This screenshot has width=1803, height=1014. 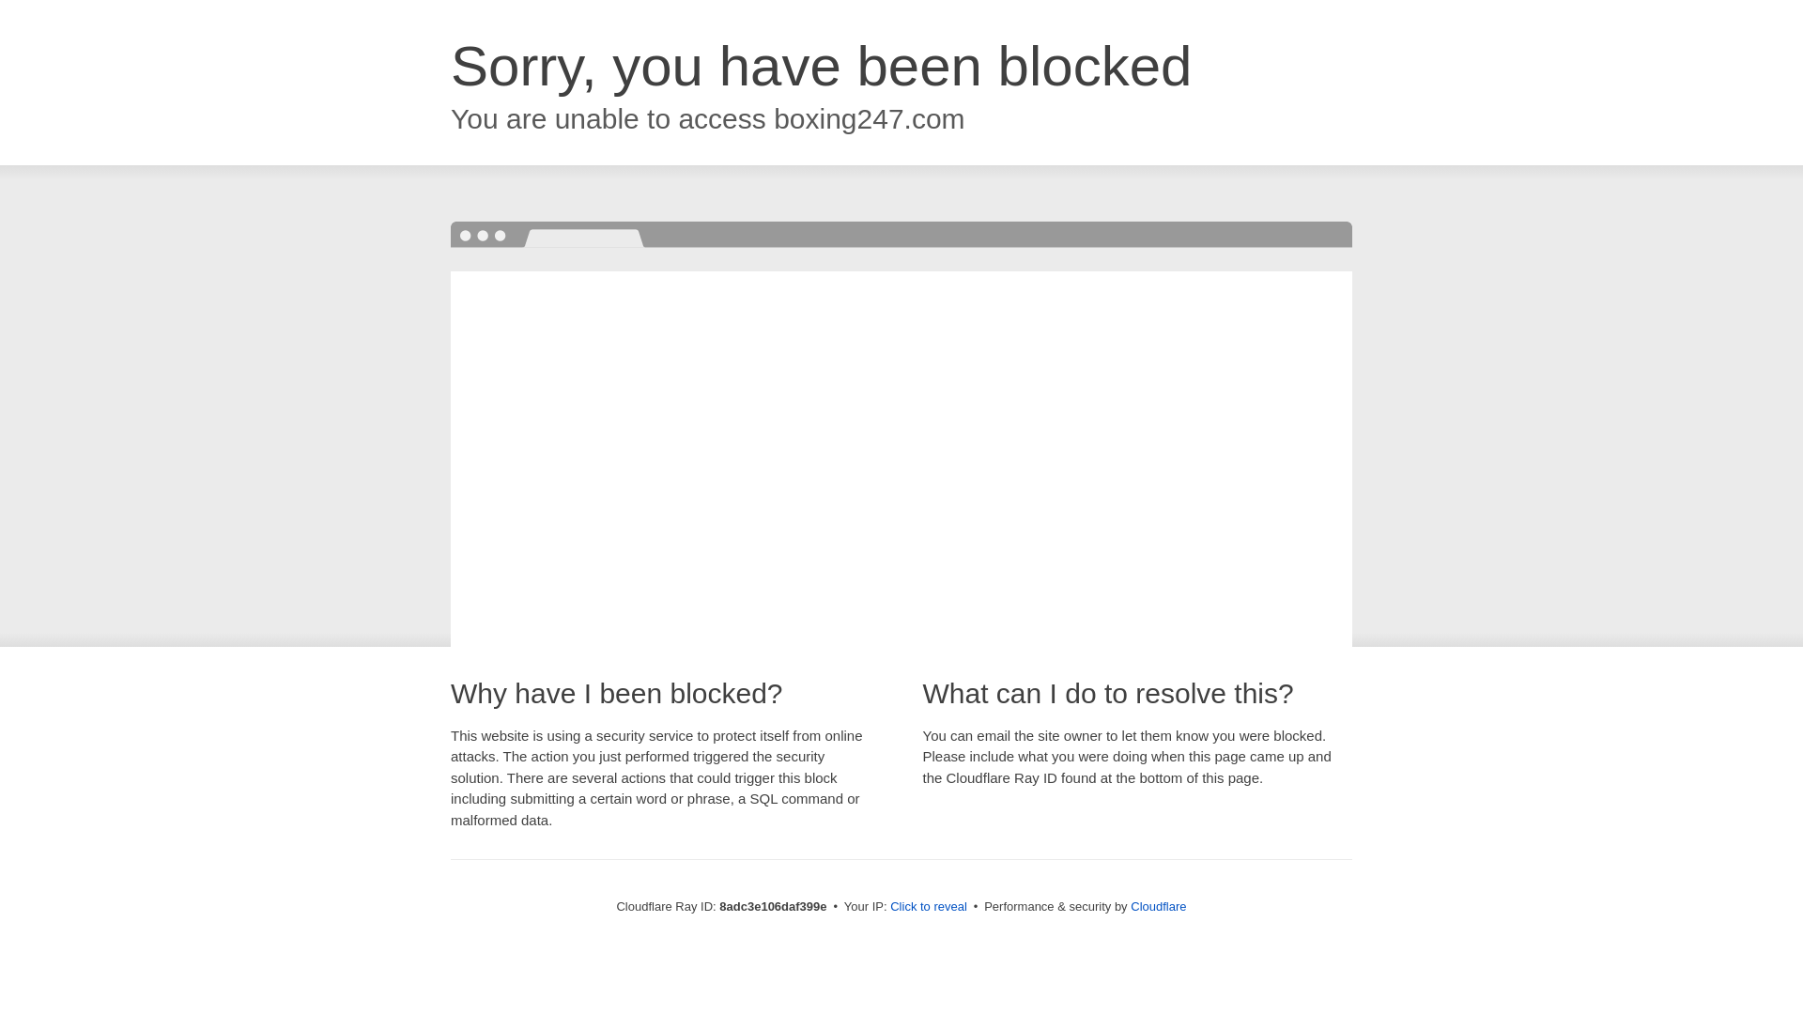 What do you see at coordinates (1158, 906) in the screenshot?
I see `Cloudflare` at bounding box center [1158, 906].